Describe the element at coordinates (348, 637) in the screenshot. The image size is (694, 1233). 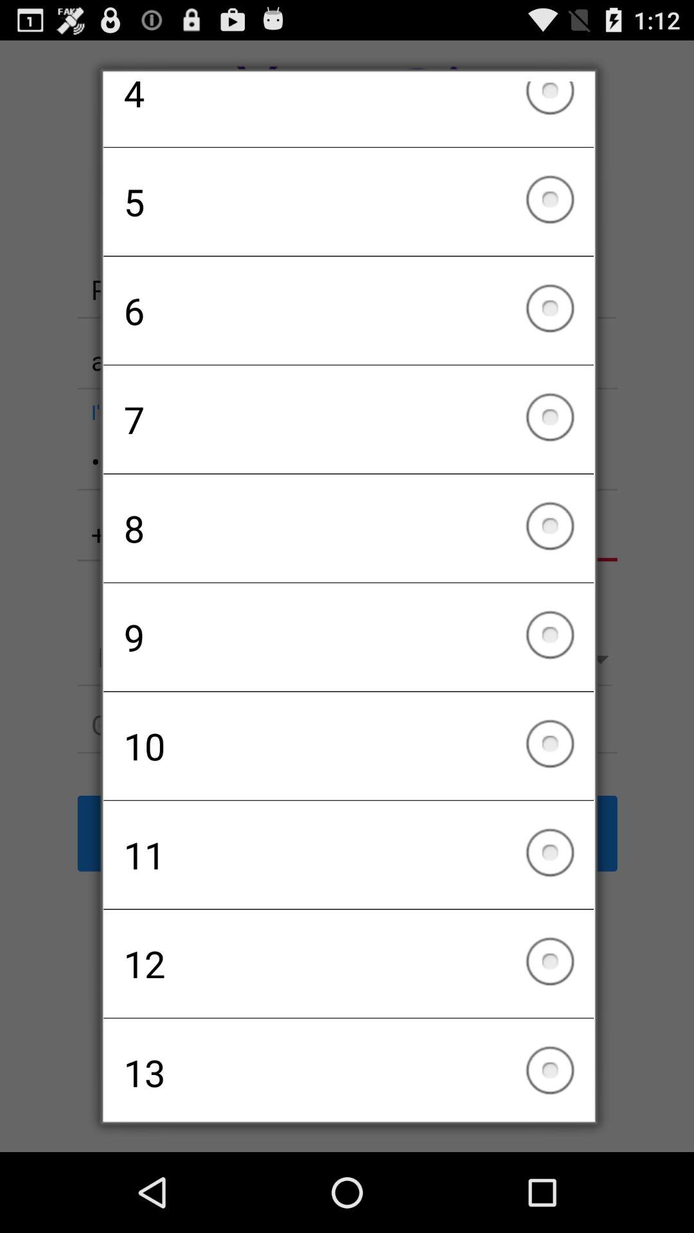
I see `select item above the 10` at that location.